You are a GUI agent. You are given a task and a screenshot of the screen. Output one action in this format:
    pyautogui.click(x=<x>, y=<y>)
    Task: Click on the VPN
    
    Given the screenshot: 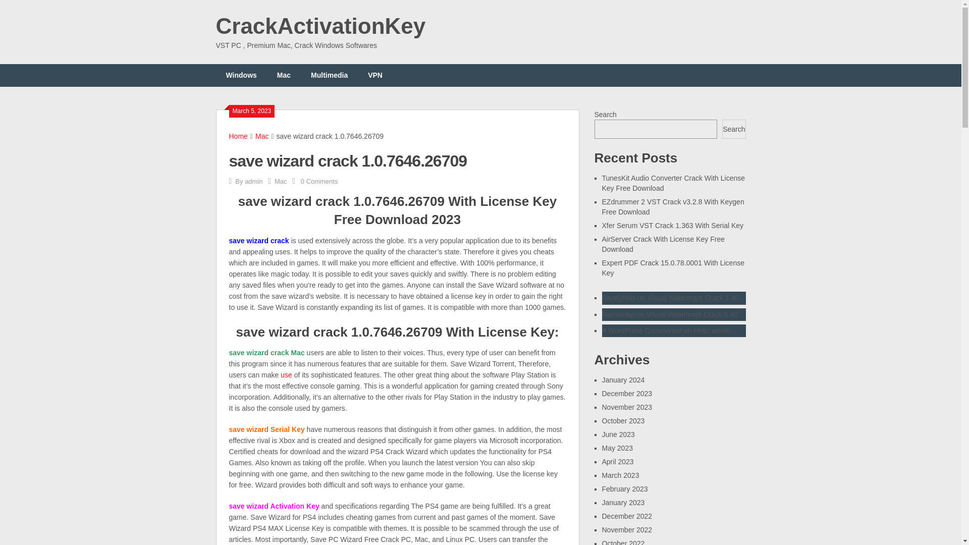 What is the action you would take?
    pyautogui.click(x=374, y=75)
    